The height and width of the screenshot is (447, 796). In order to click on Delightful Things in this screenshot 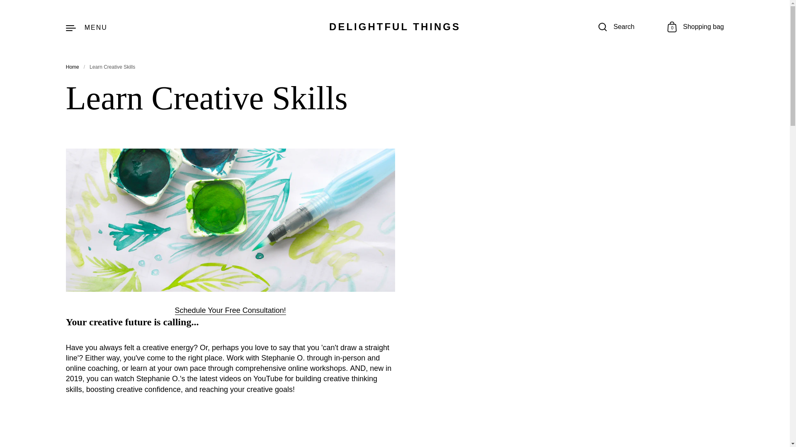, I will do `click(231, 310)`.